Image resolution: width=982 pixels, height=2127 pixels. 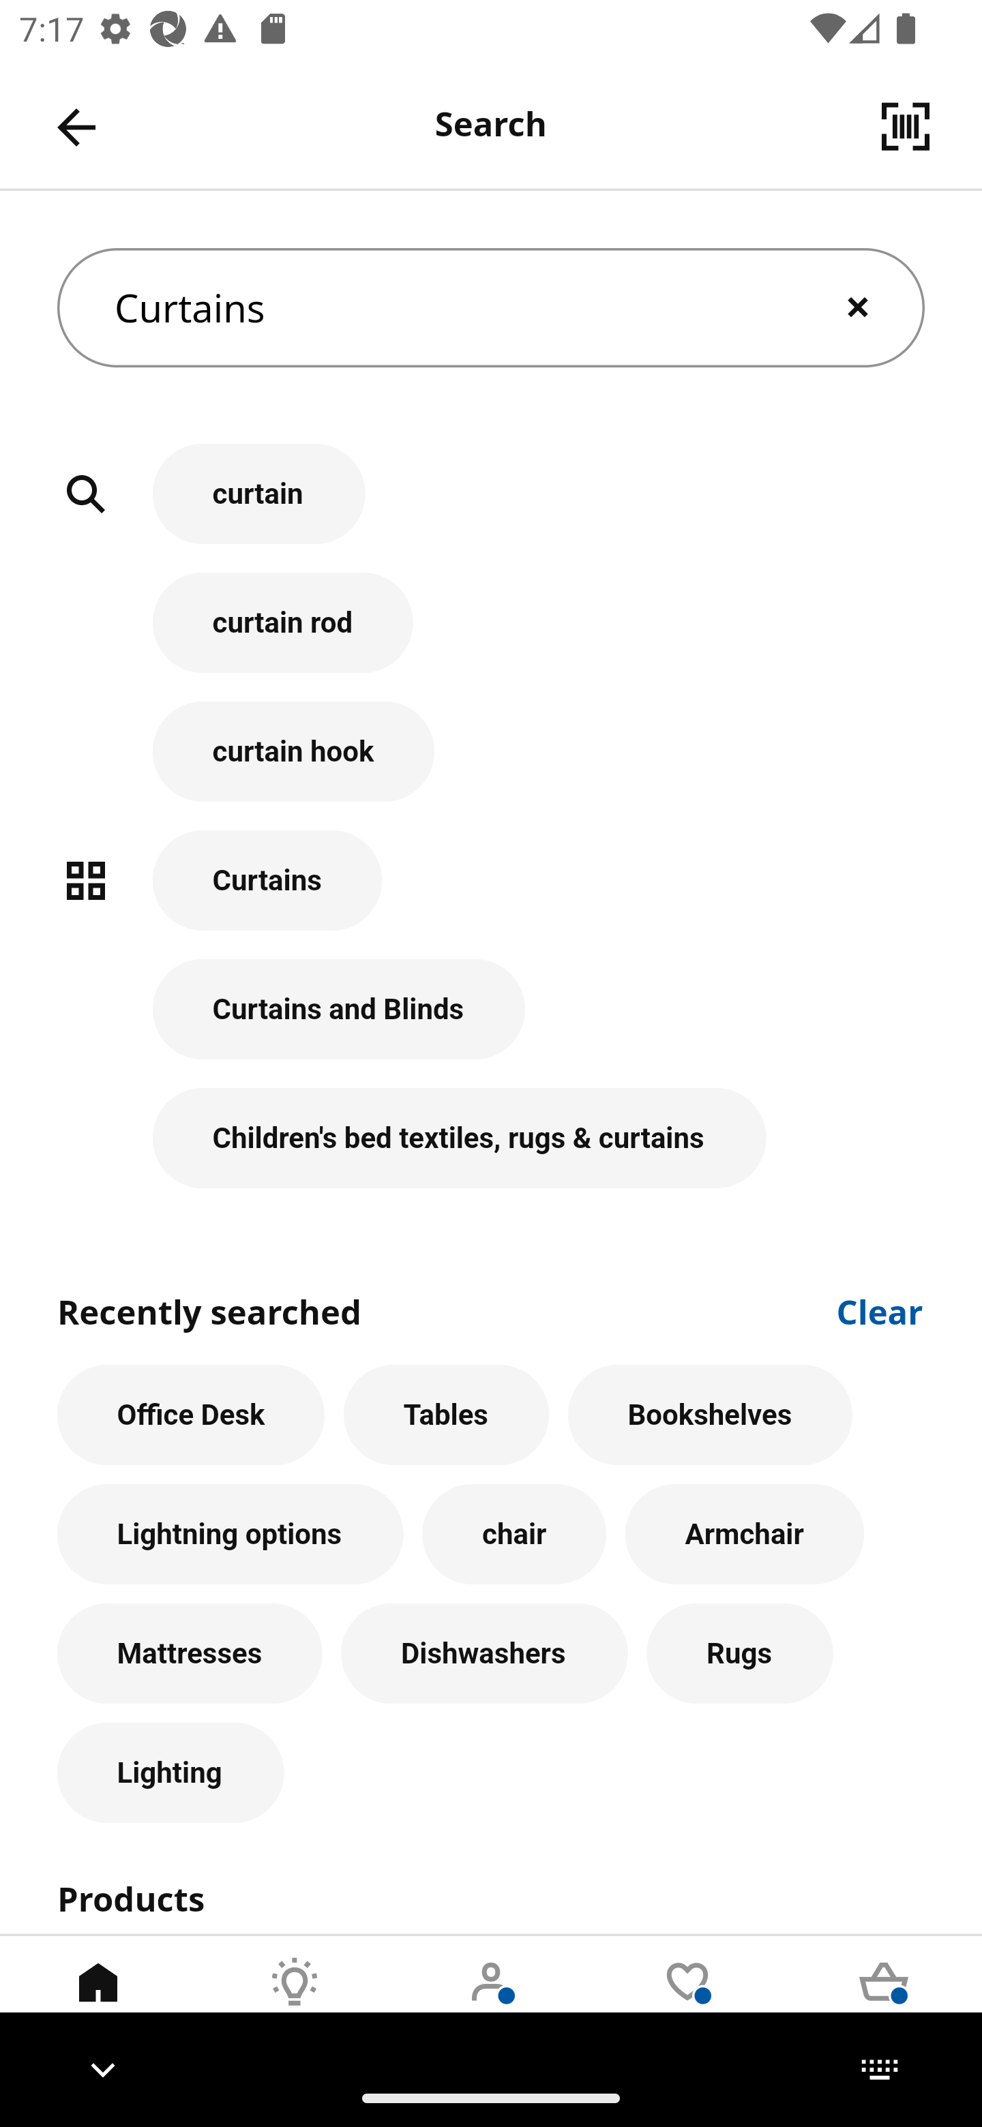 I want to click on curtain rod, so click(x=491, y=637).